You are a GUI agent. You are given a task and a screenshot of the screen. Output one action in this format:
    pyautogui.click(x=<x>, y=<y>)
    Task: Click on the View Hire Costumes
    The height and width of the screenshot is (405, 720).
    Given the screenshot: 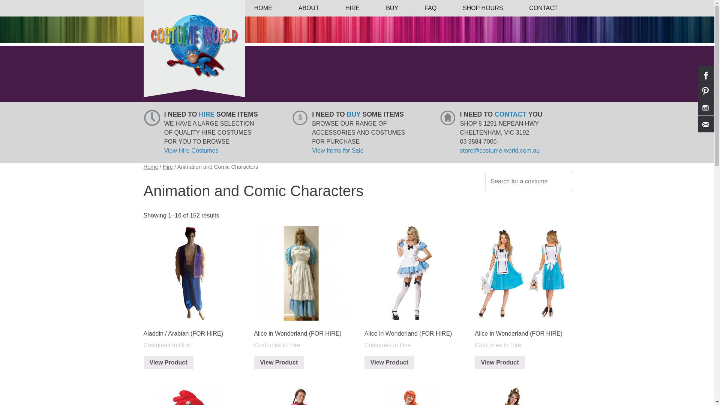 What is the action you would take?
    pyautogui.click(x=191, y=151)
    